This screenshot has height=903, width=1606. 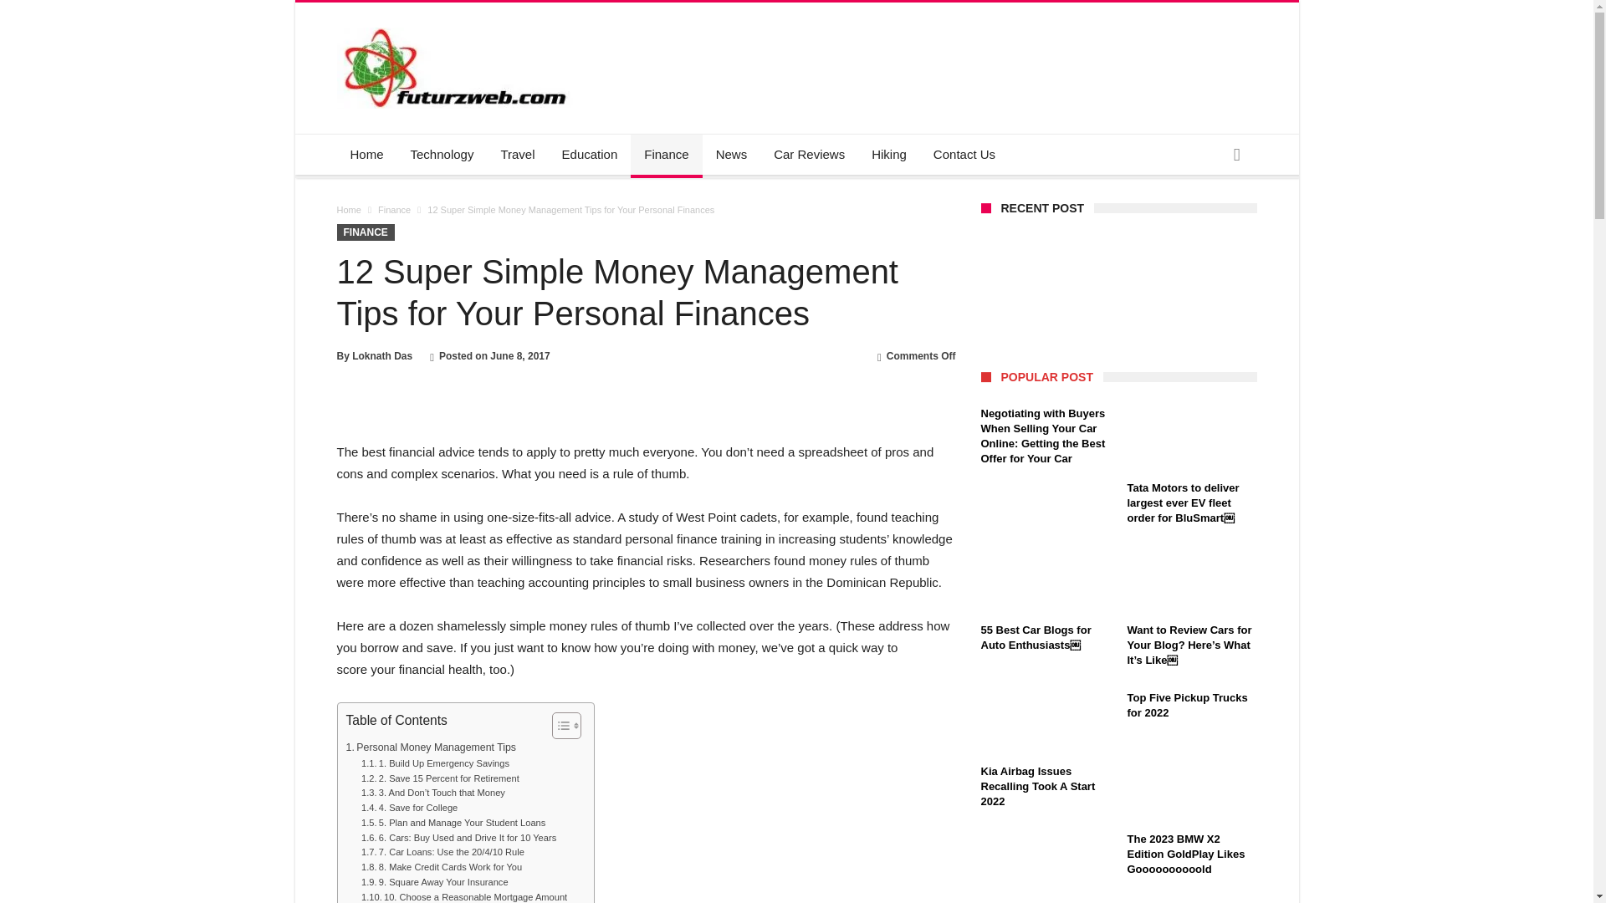 I want to click on Home, so click(x=348, y=210).